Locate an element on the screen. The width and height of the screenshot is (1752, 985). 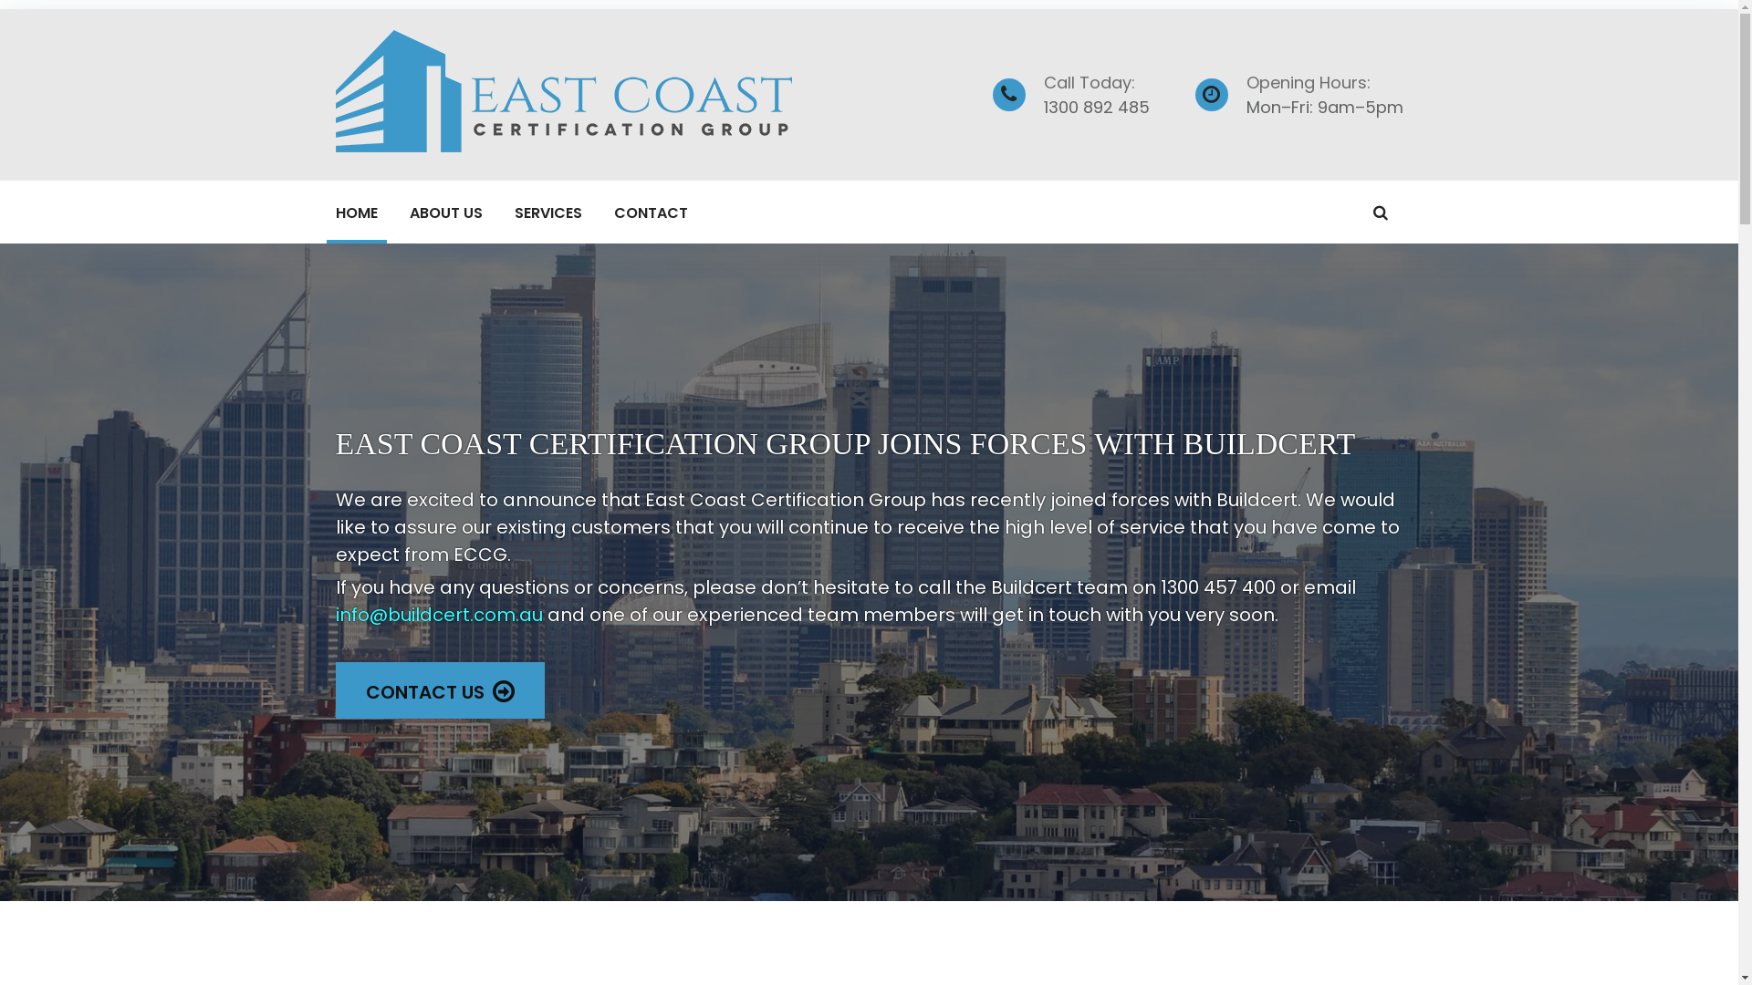
info@buildcert.com.au is located at coordinates (440, 615).